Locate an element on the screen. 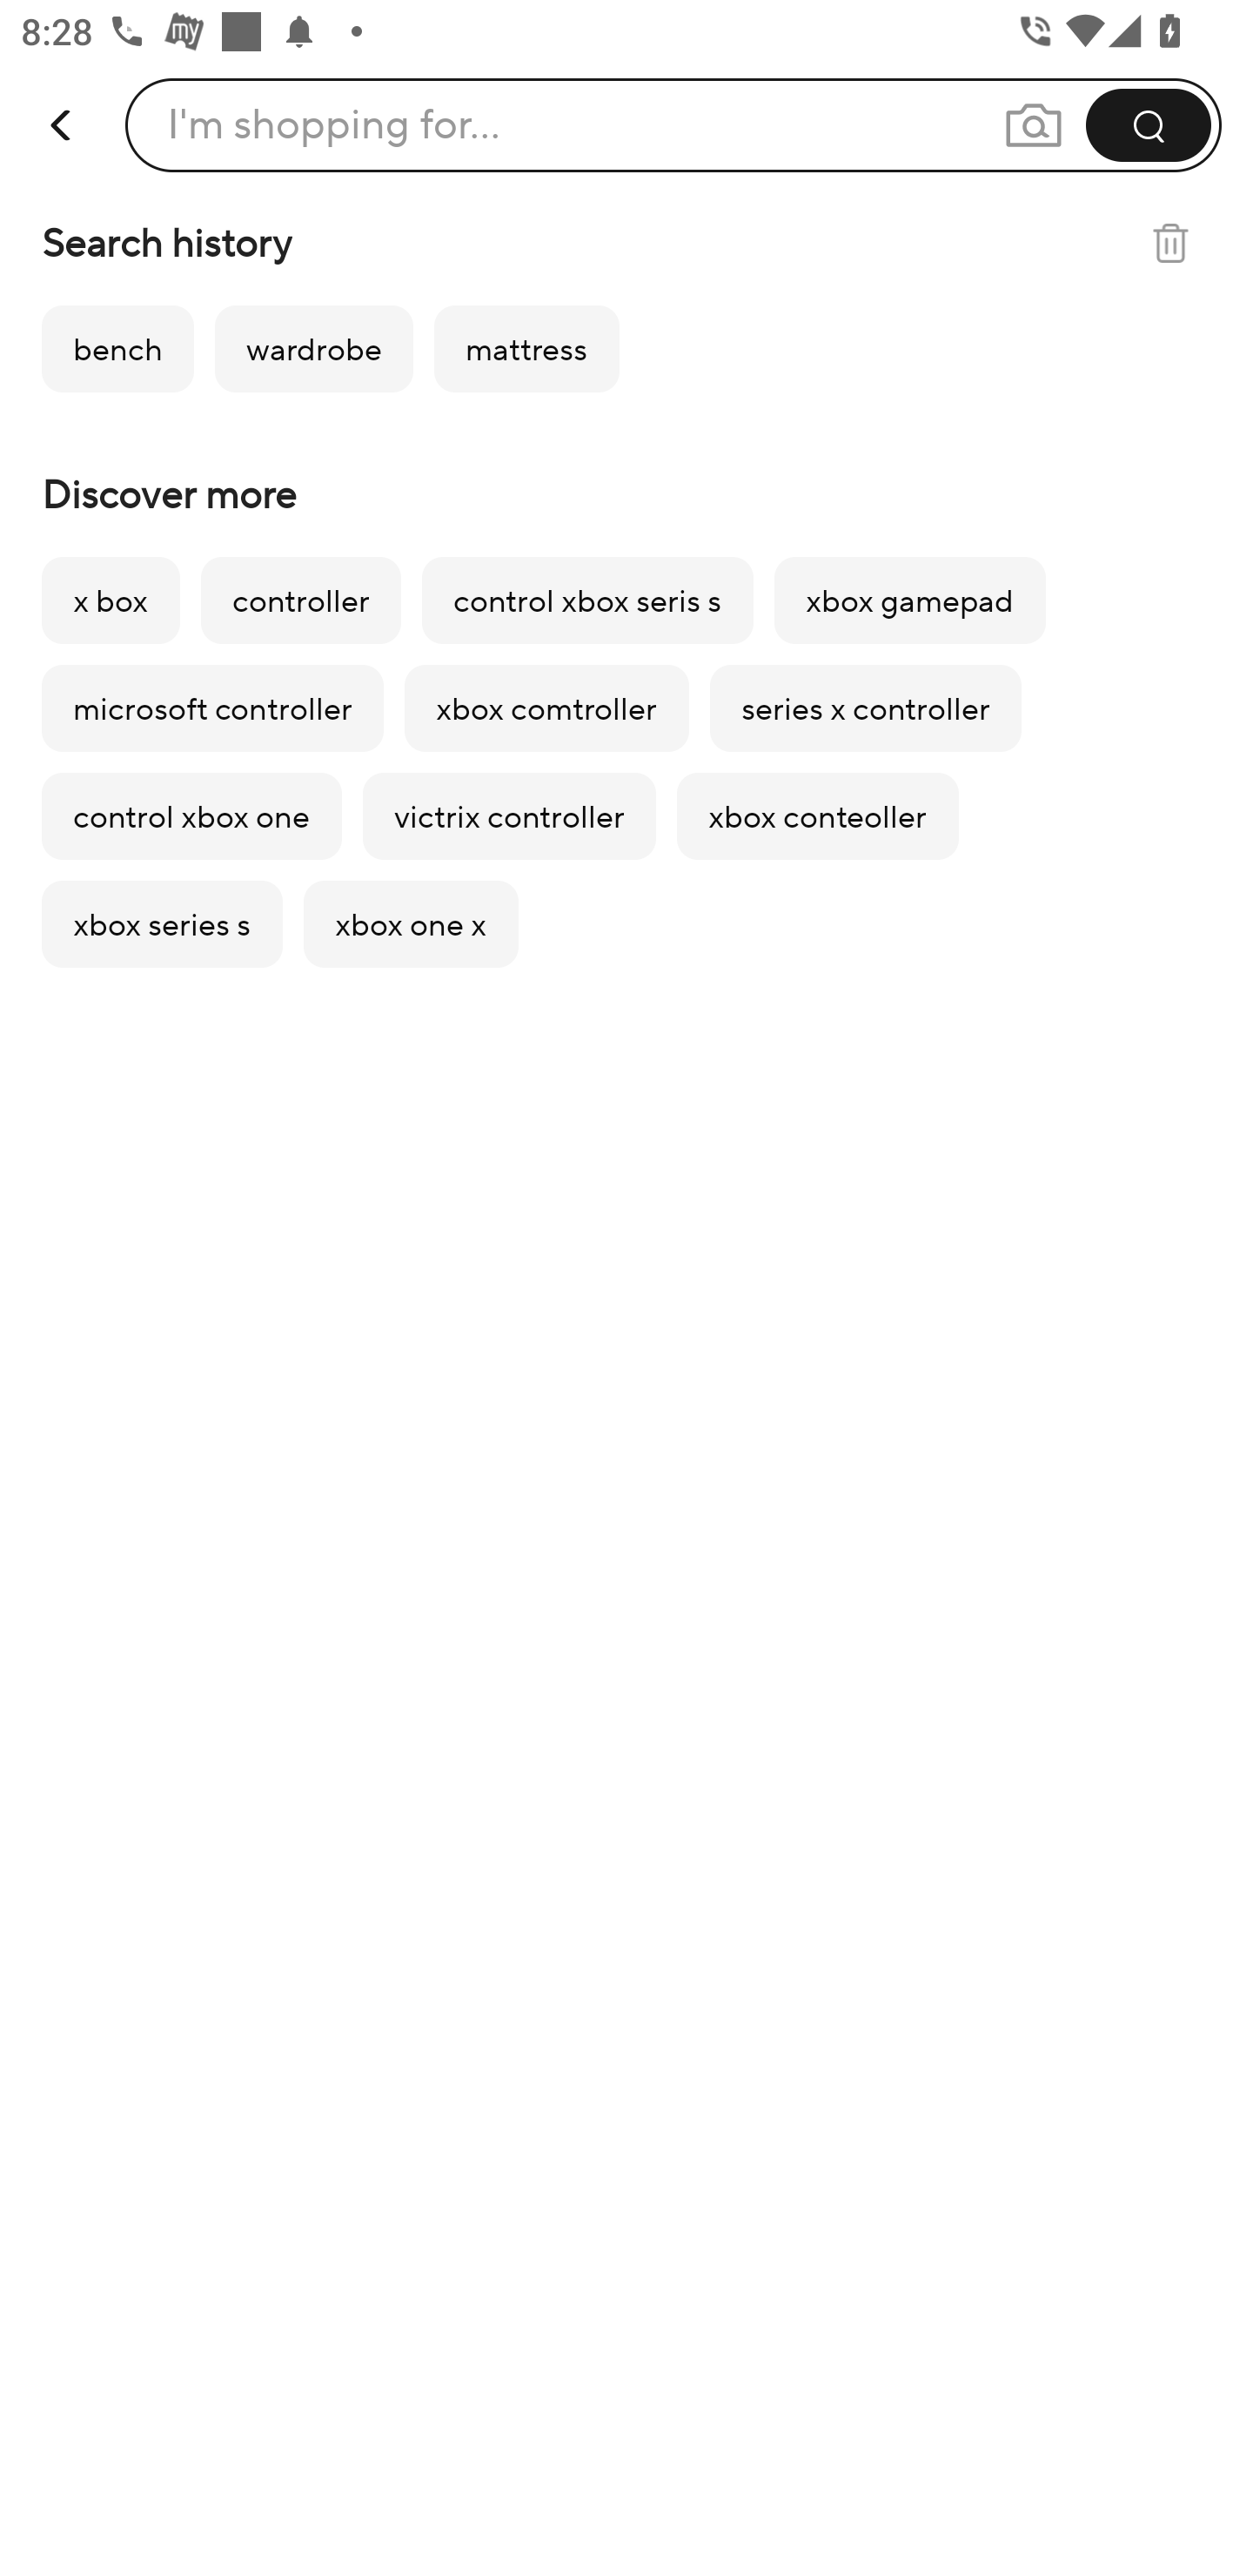  xbox series s is located at coordinates (162, 924).